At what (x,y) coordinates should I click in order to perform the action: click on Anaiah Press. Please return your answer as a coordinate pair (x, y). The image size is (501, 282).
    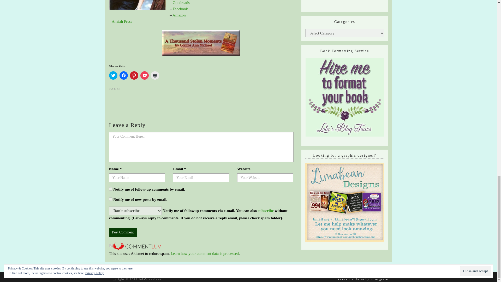
    Looking at the image, I should click on (122, 21).